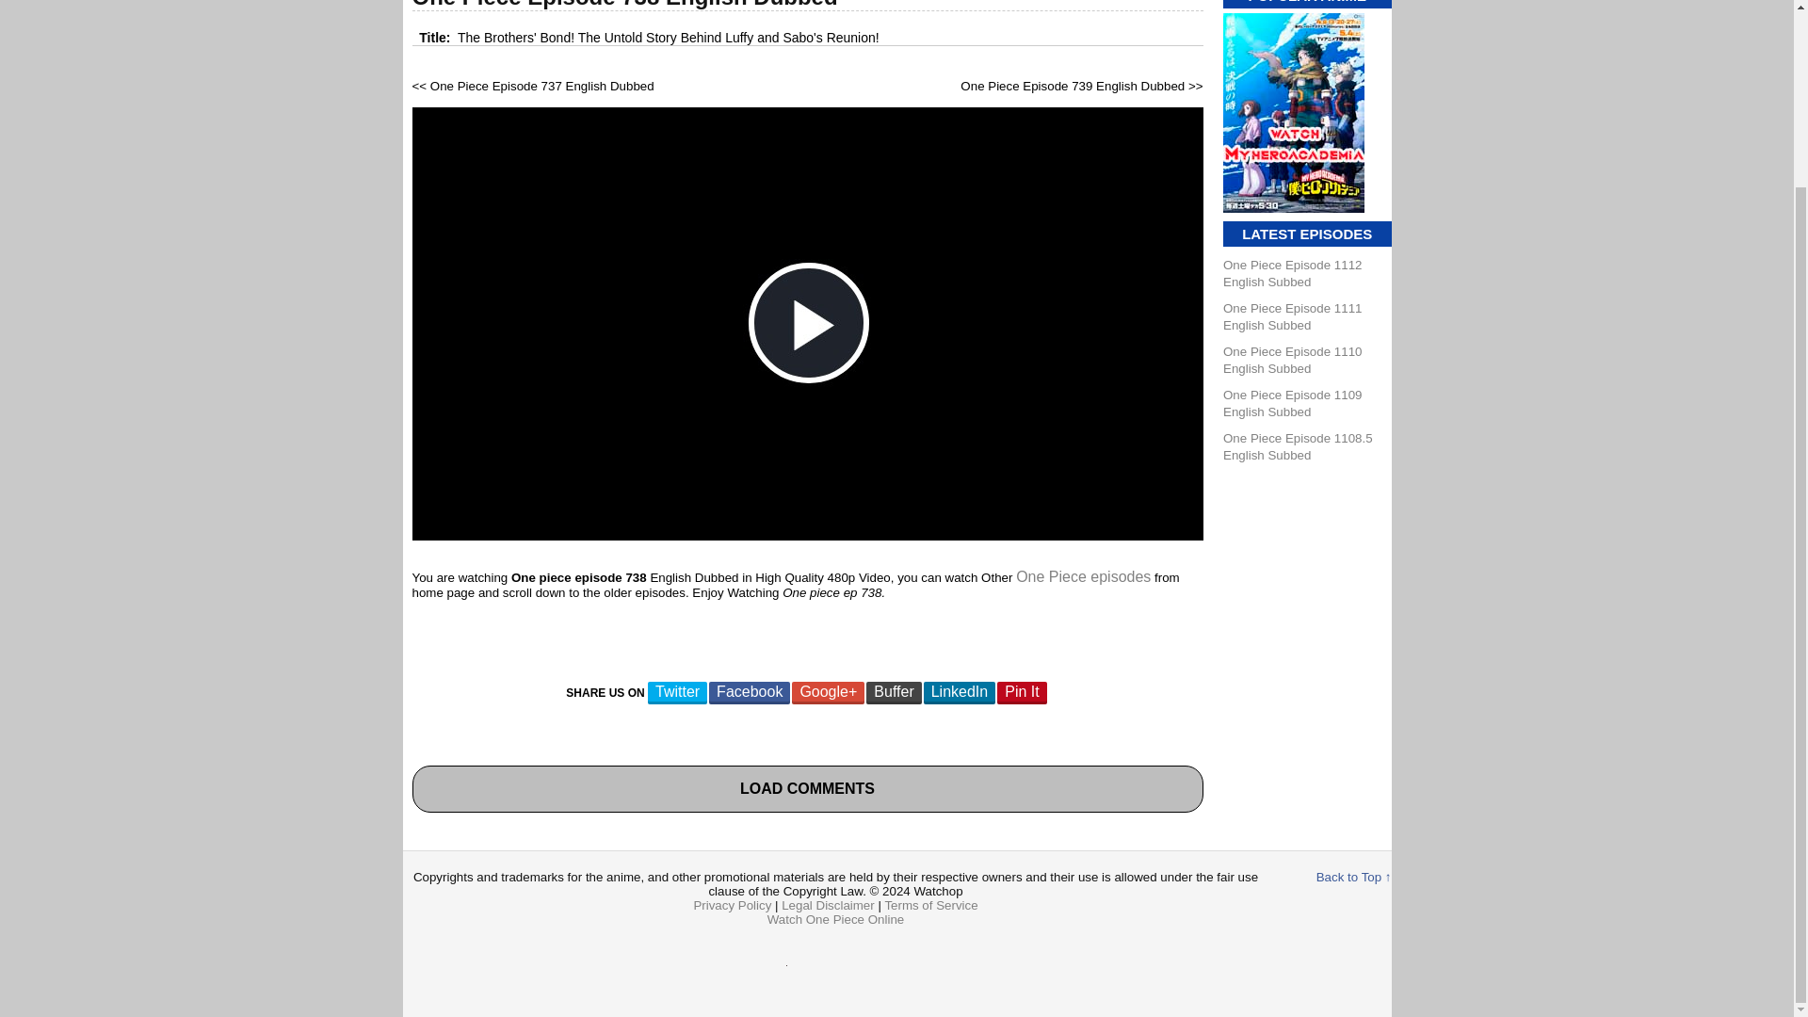 The height and width of the screenshot is (1017, 1808). I want to click on One Piece Episode 1109 English Subbed, so click(1292, 403).